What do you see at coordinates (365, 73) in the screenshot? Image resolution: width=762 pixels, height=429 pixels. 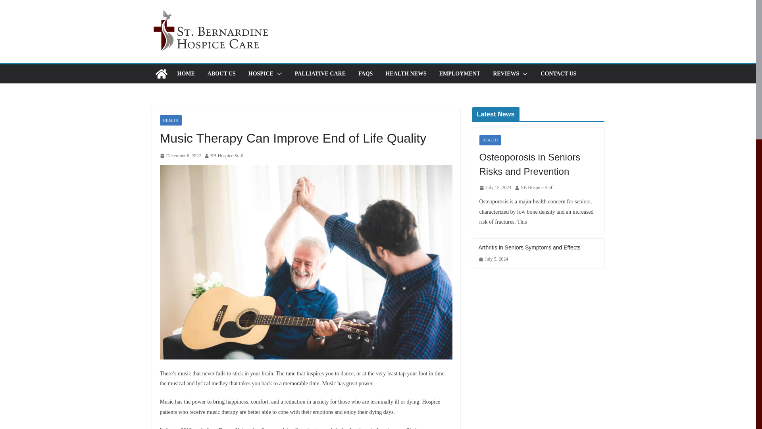 I see `FAQS` at bounding box center [365, 73].